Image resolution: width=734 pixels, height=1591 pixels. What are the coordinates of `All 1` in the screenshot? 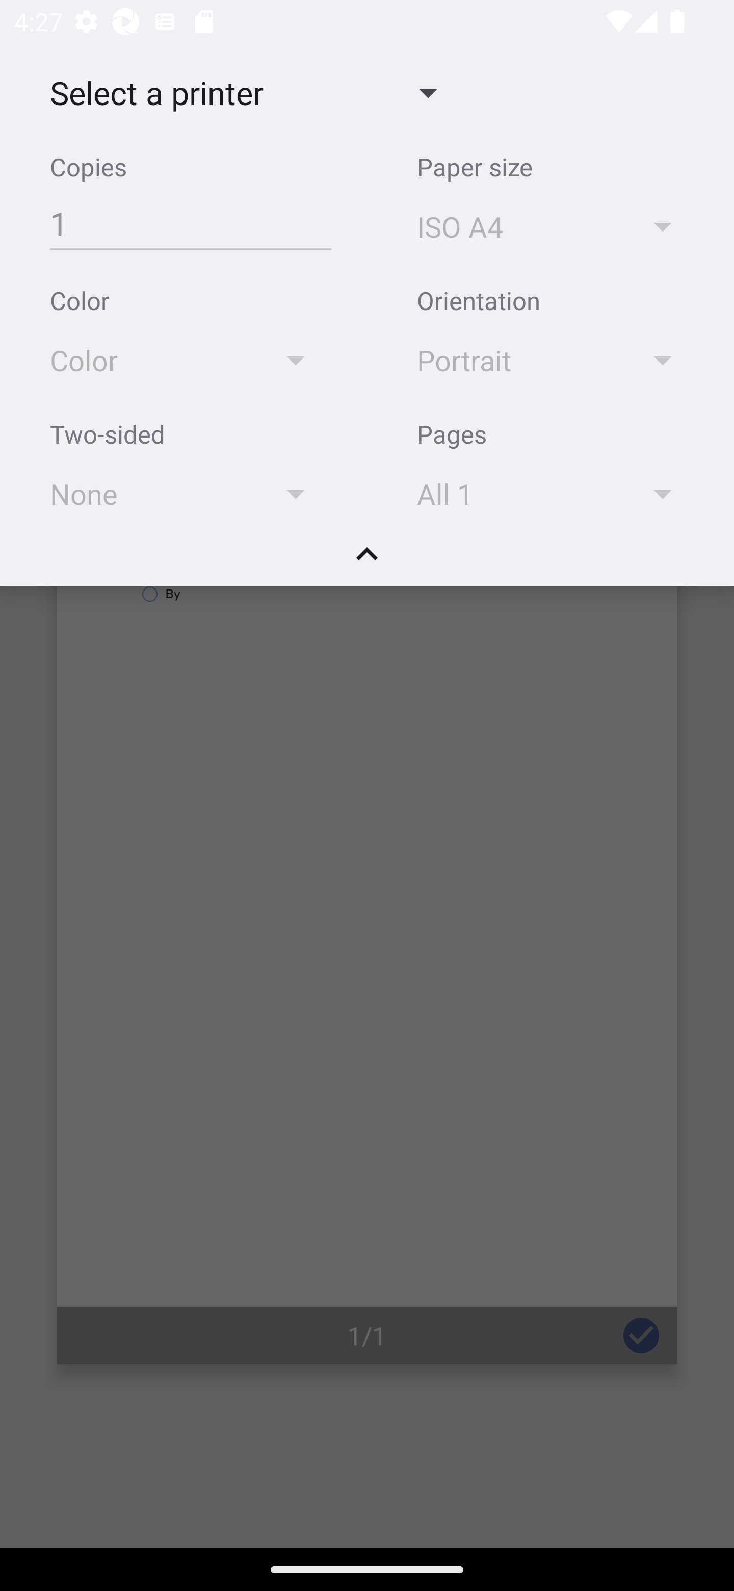 It's located at (554, 493).